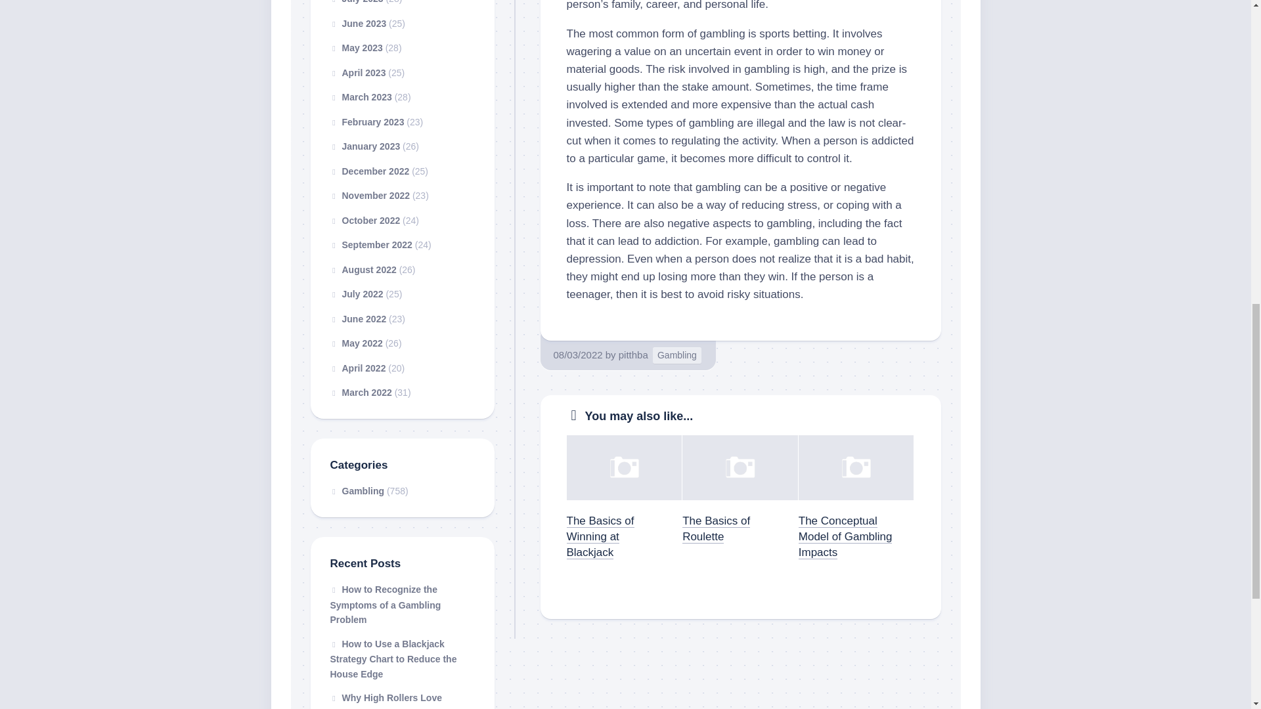 Image resolution: width=1261 pixels, height=709 pixels. Describe the element at coordinates (676, 356) in the screenshot. I see `Gambling` at that location.